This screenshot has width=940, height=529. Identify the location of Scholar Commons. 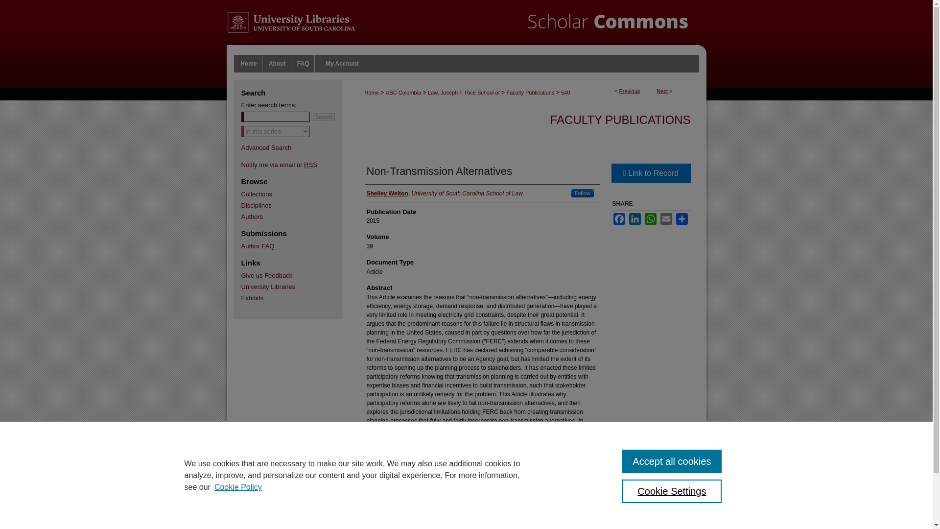
(466, 27).